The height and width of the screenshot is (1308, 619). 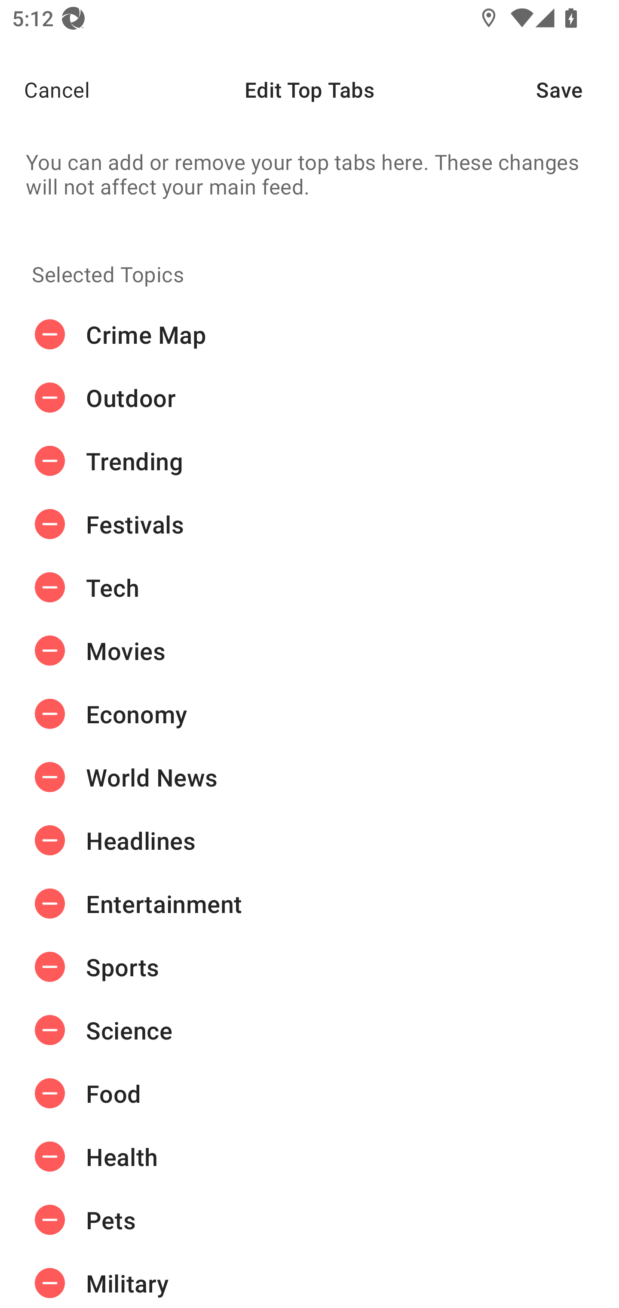 What do you see at coordinates (309, 524) in the screenshot?
I see `Festivals` at bounding box center [309, 524].